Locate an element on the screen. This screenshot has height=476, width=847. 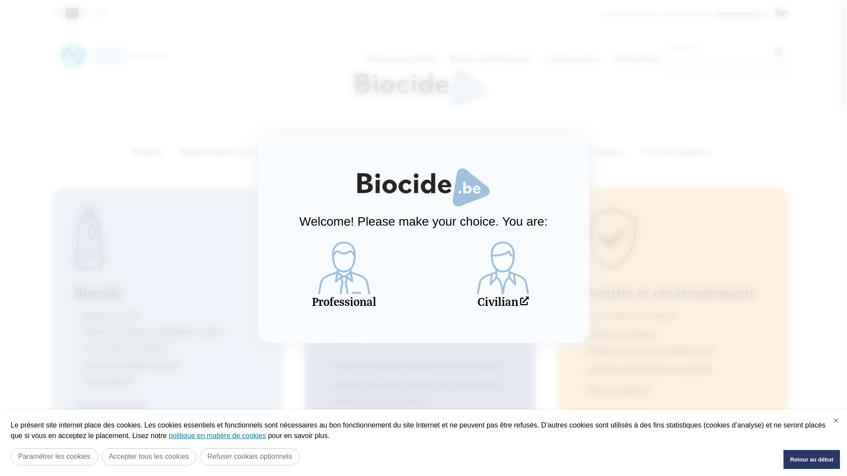
Risques et dangers is located at coordinates (623, 334).